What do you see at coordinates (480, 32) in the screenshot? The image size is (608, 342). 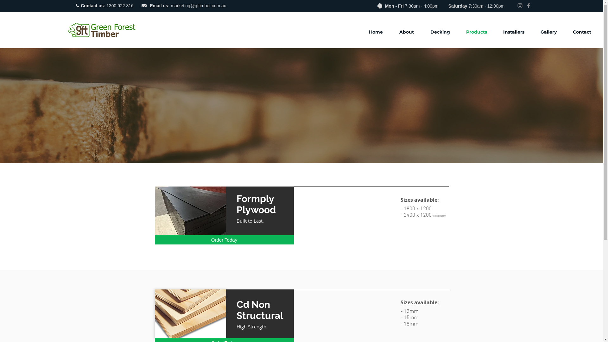 I see `Products` at bounding box center [480, 32].